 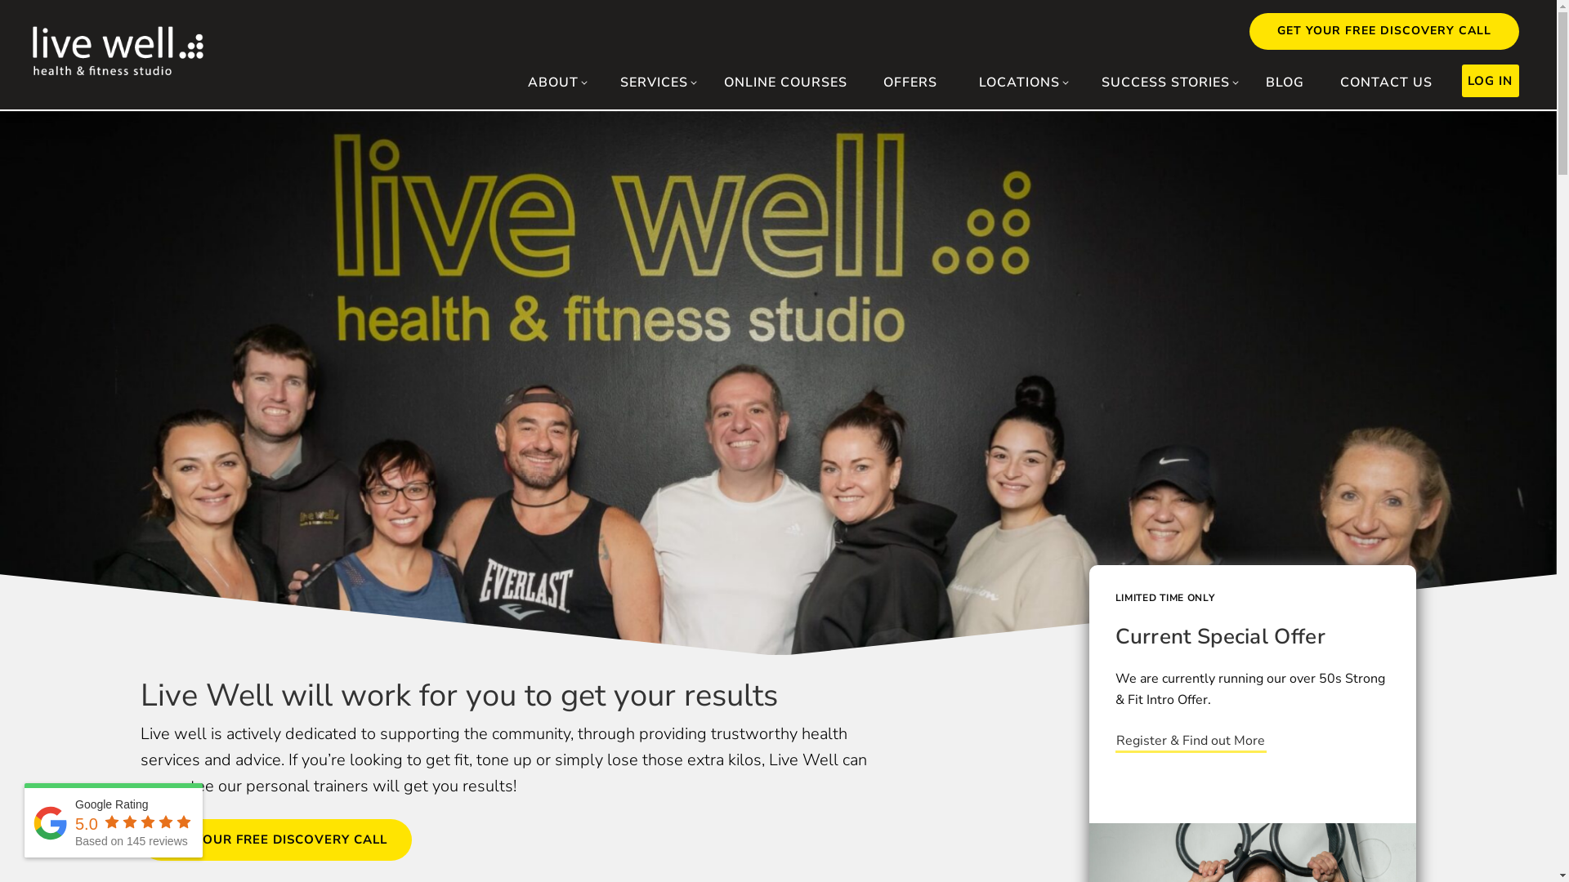 What do you see at coordinates (910, 82) in the screenshot?
I see `OFFERS` at bounding box center [910, 82].